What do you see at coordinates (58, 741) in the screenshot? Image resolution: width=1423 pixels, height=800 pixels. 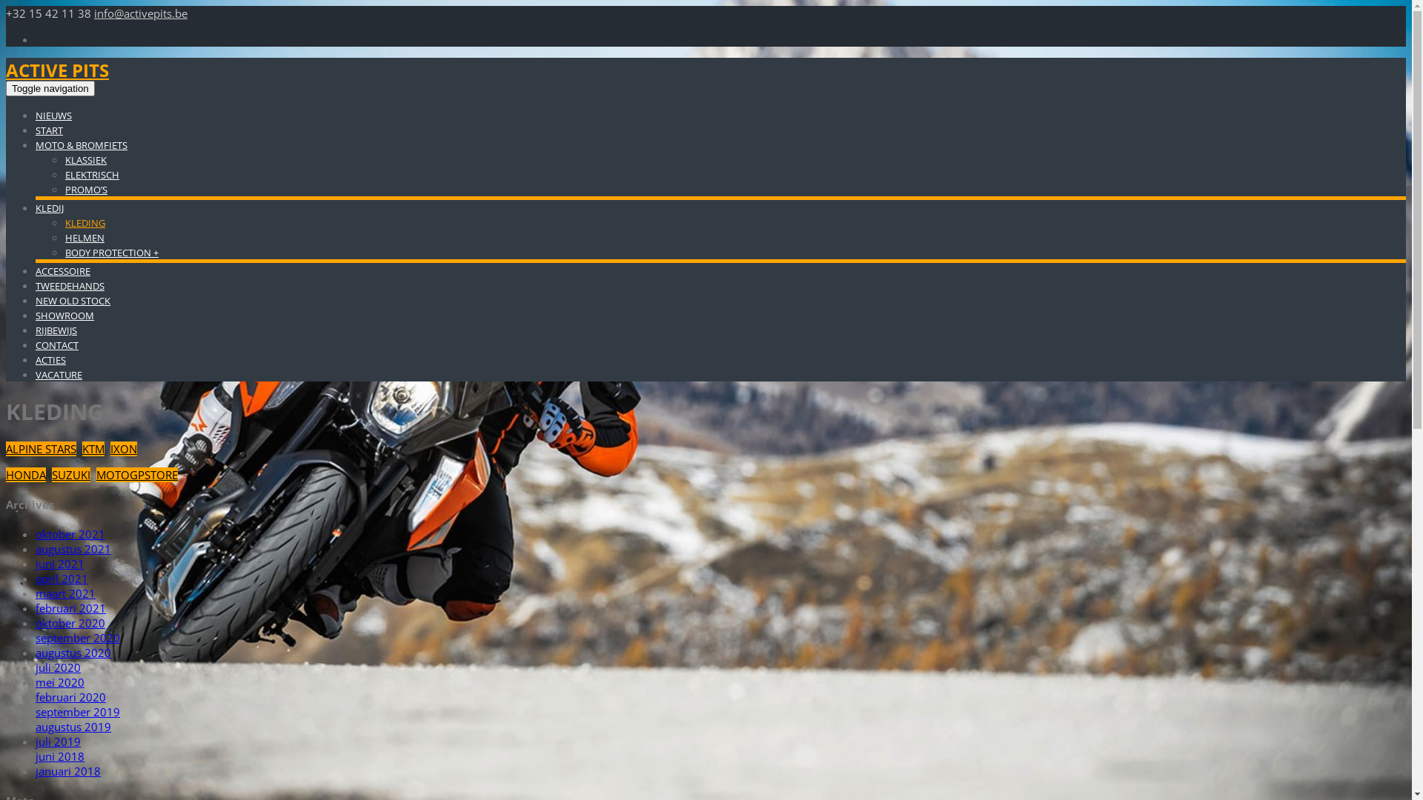 I see `juli 2019` at bounding box center [58, 741].